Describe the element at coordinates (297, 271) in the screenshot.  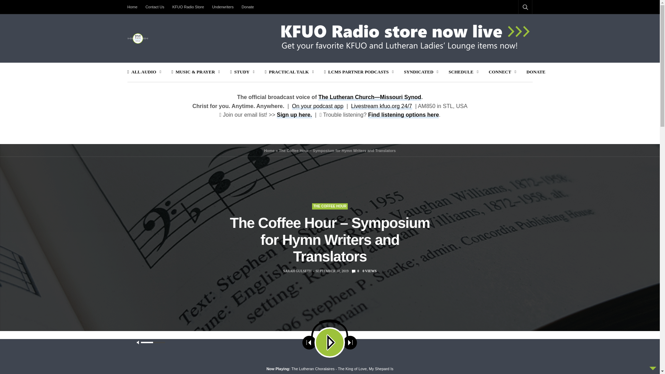
I see `Posts by Sarah Gulseth` at that location.